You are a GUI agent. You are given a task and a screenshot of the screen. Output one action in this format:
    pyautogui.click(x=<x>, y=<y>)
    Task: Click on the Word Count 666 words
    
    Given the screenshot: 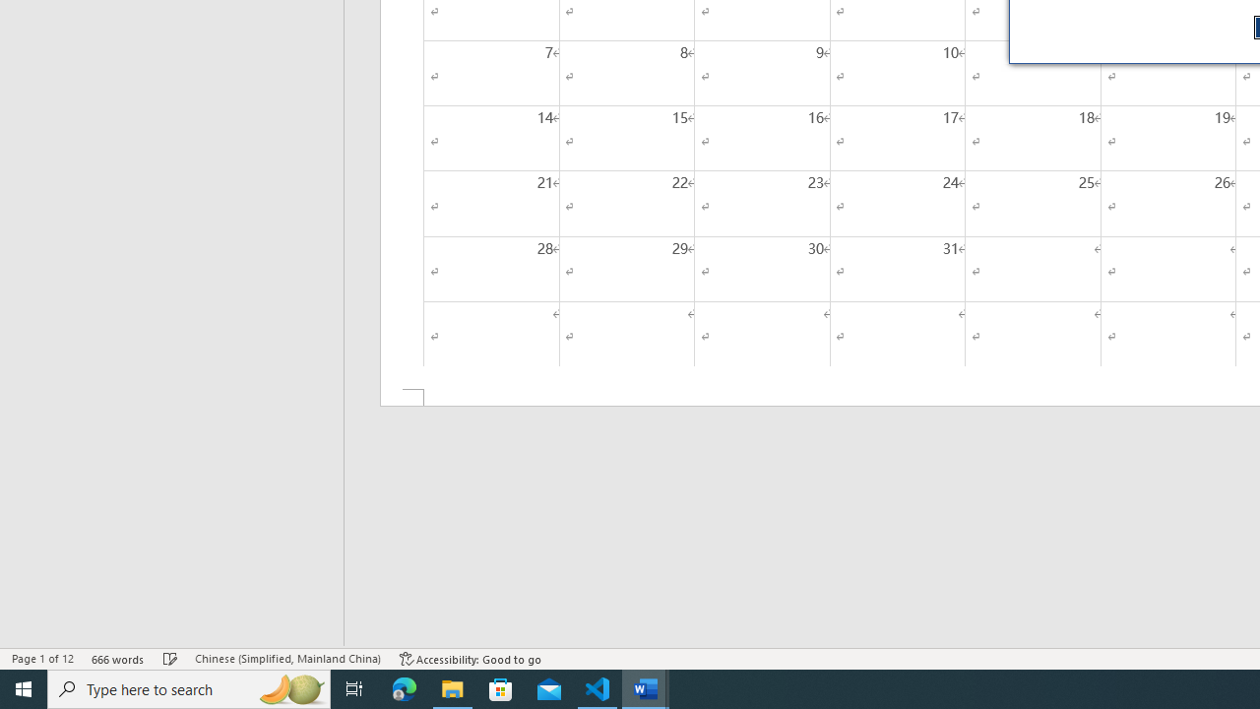 What is the action you would take?
    pyautogui.click(x=118, y=658)
    